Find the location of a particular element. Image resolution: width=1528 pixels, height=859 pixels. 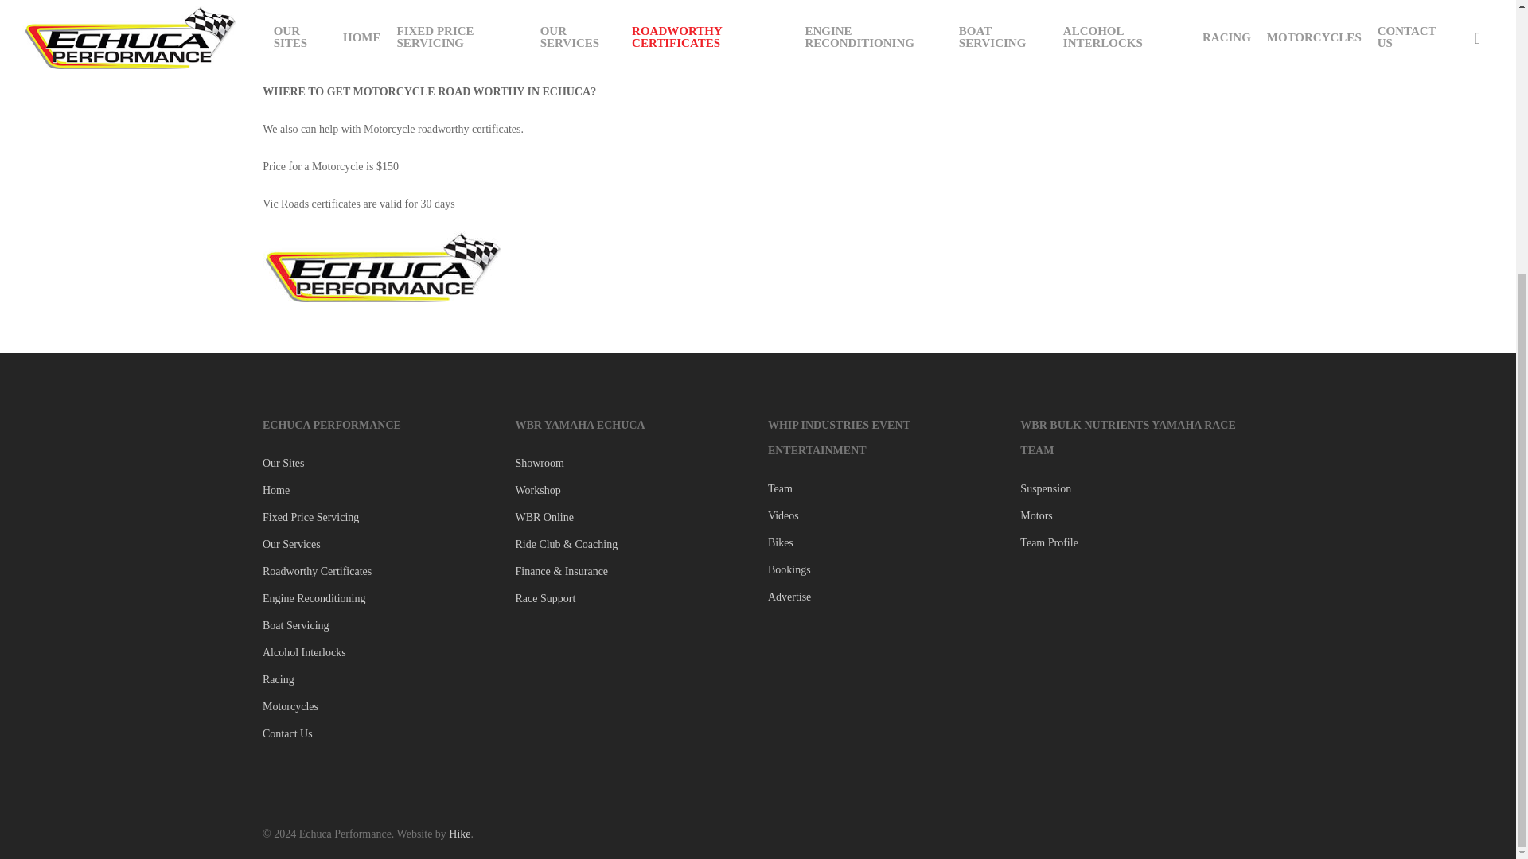

Our Sites is located at coordinates (379, 464).